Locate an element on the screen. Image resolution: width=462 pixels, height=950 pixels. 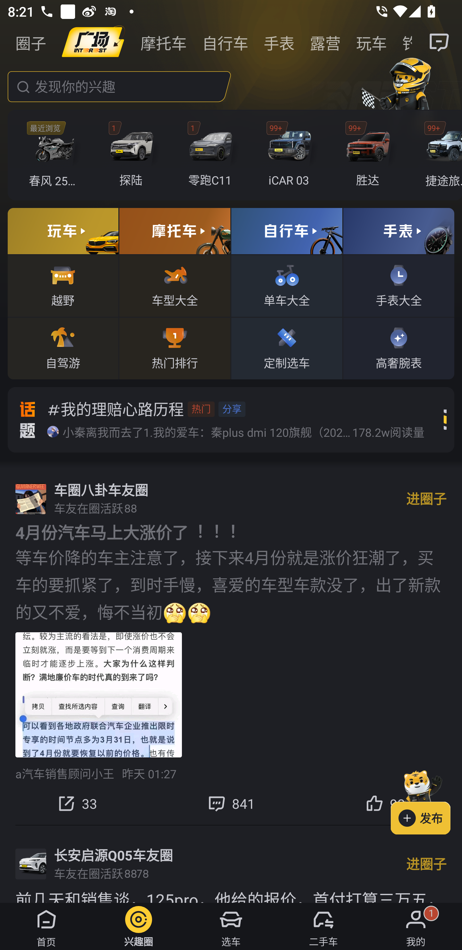
手表 is located at coordinates (279, 42).